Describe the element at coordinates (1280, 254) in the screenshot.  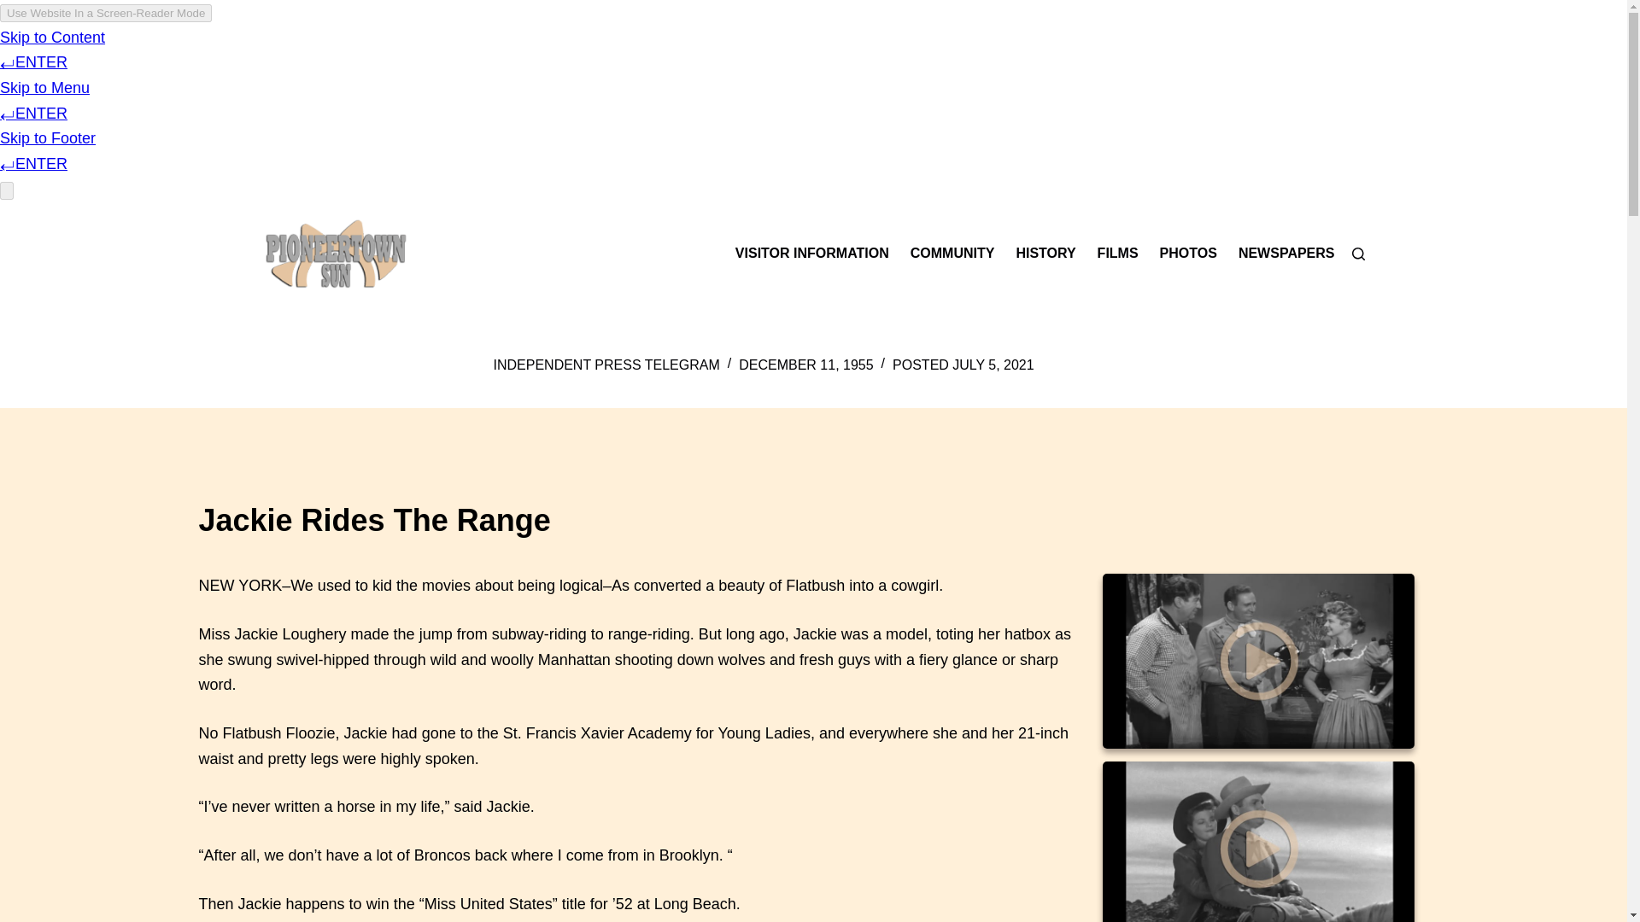
I see `NEWSPAPERS` at that location.